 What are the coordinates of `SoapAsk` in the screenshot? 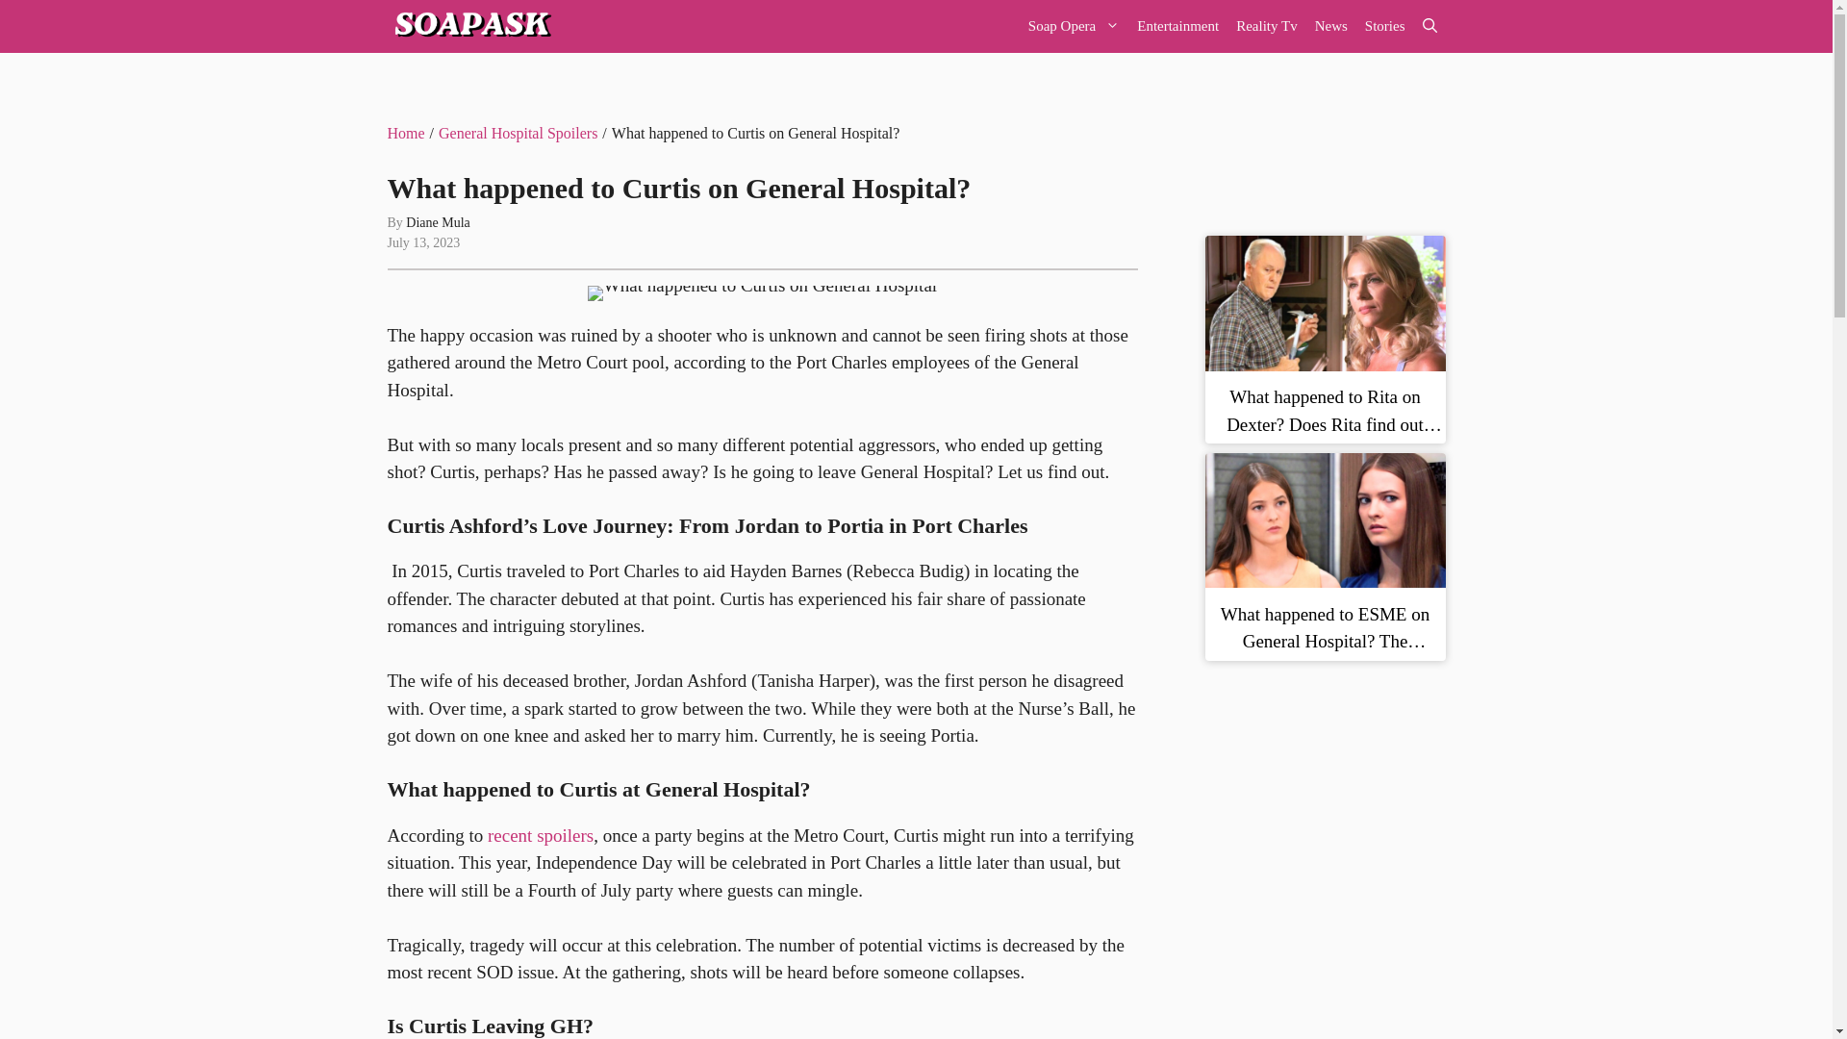 It's located at (469, 27).